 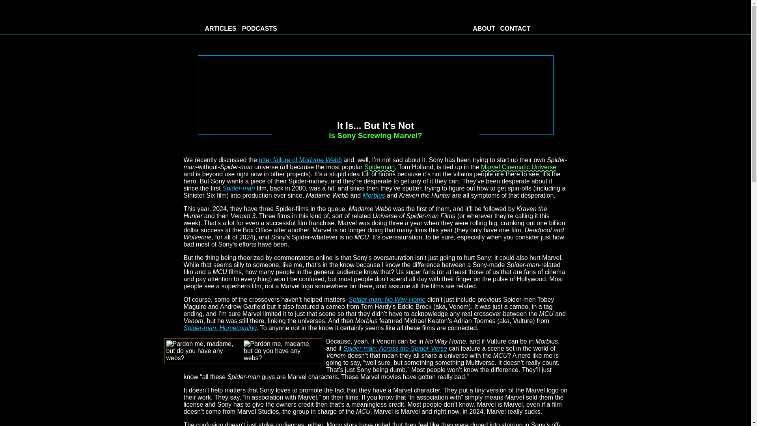 I want to click on Achive, so click(x=220, y=28).